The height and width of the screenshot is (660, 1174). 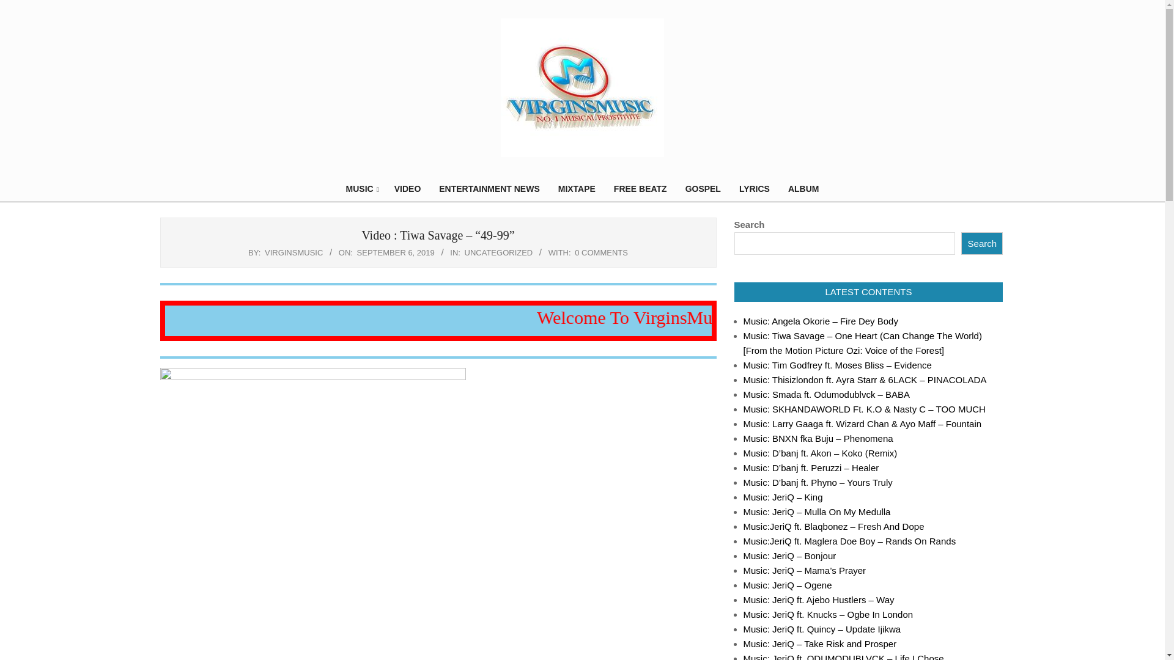 I want to click on MUSIC, so click(x=361, y=189).